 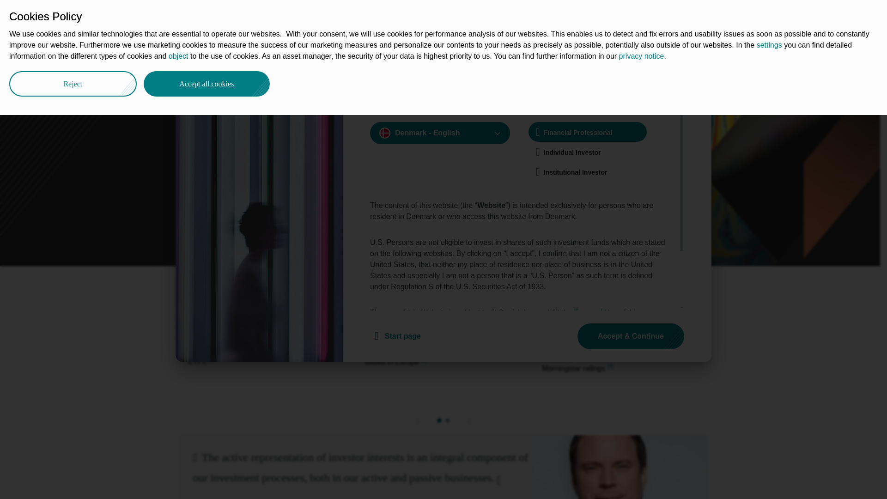 I want to click on Capabilities, so click(x=306, y=15).